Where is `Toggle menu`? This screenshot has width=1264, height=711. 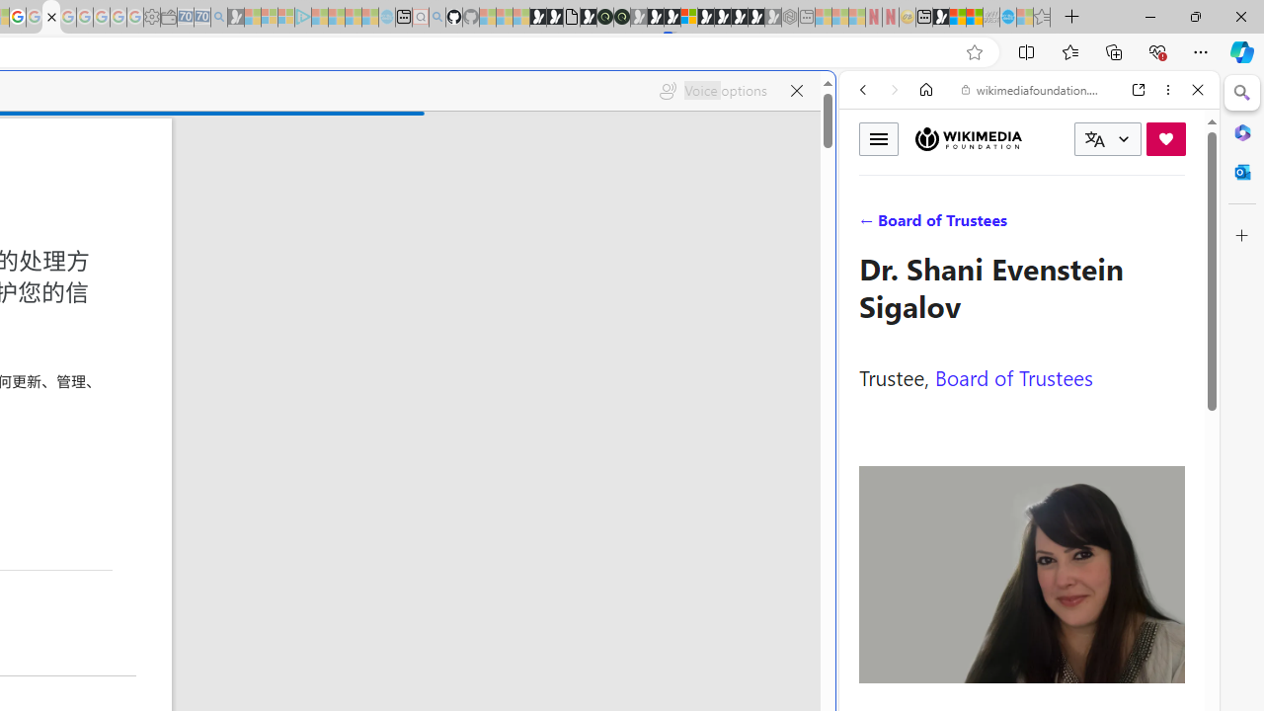
Toggle menu is located at coordinates (879, 138).